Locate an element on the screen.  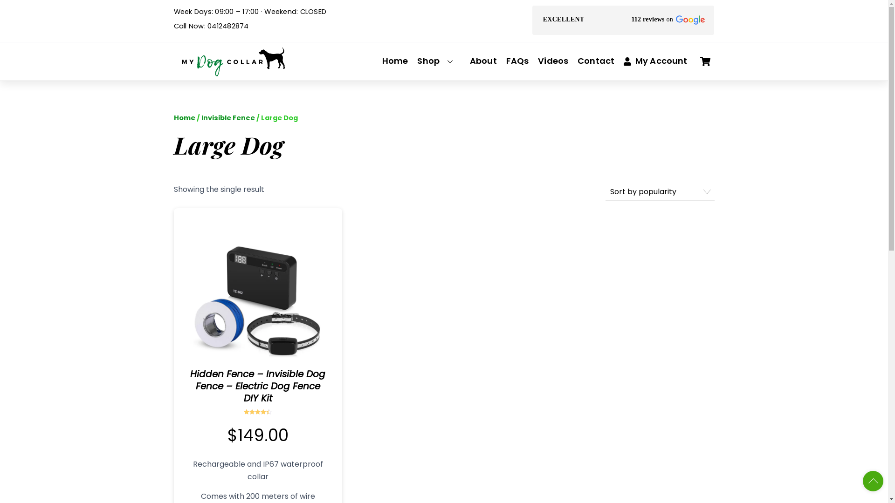
Shop is located at coordinates (439, 61).